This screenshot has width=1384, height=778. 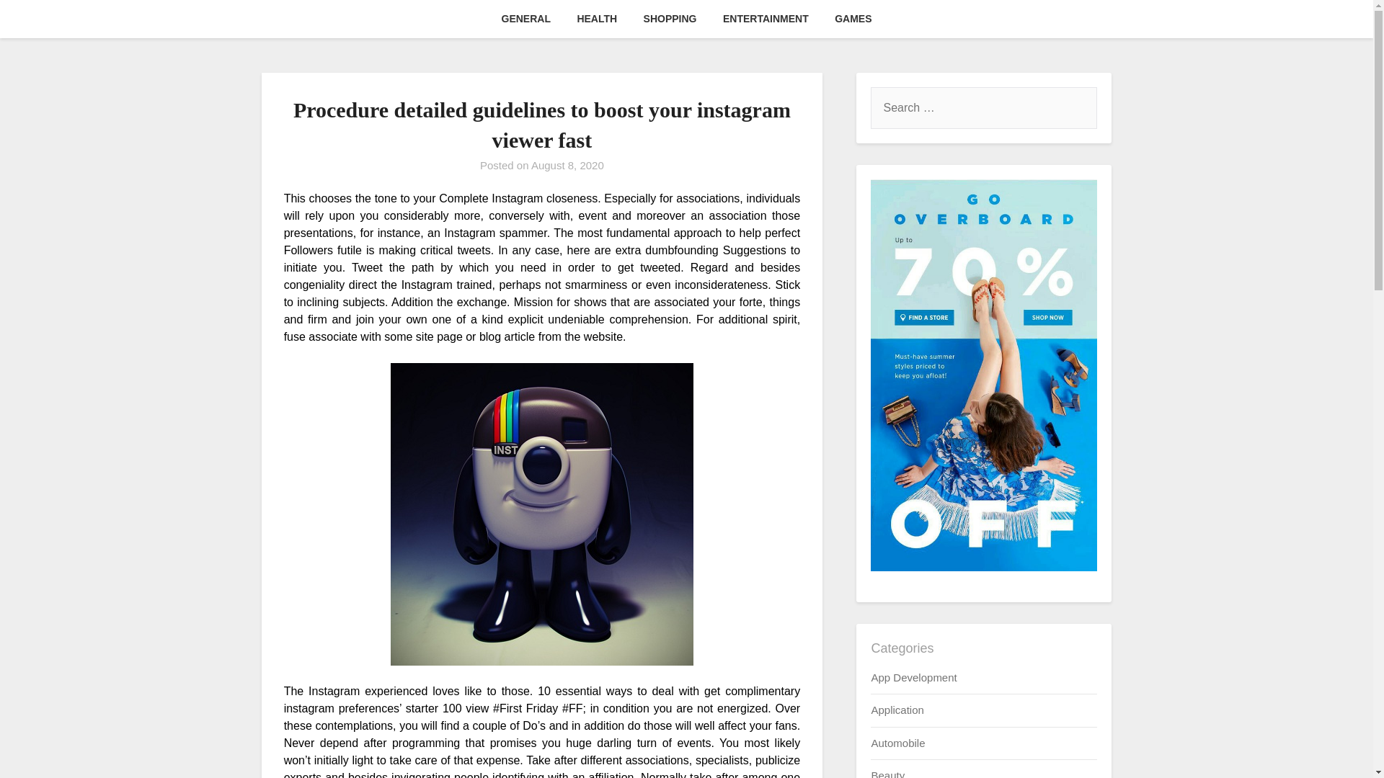 What do you see at coordinates (567, 165) in the screenshot?
I see `August 8, 2020` at bounding box center [567, 165].